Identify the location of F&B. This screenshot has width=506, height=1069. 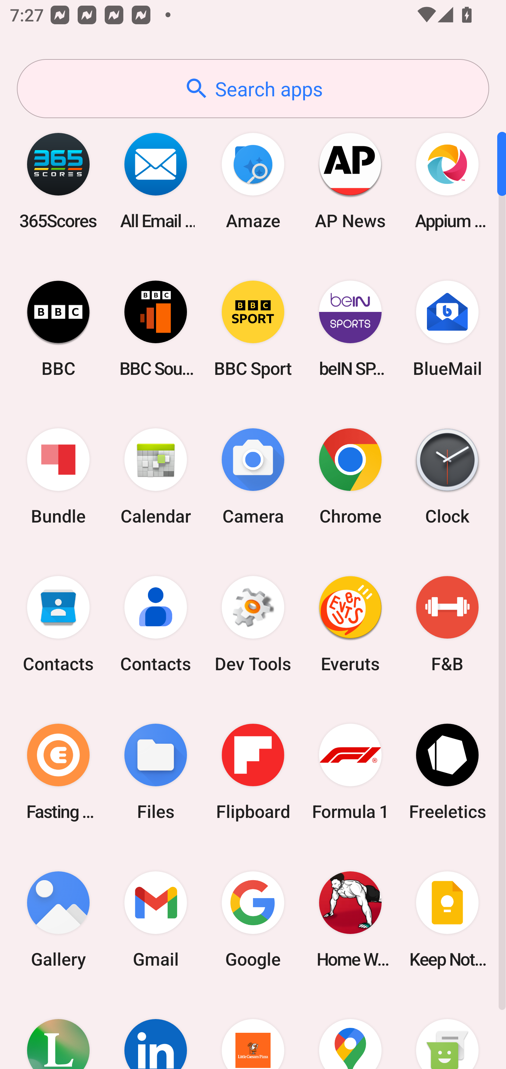
(447, 624).